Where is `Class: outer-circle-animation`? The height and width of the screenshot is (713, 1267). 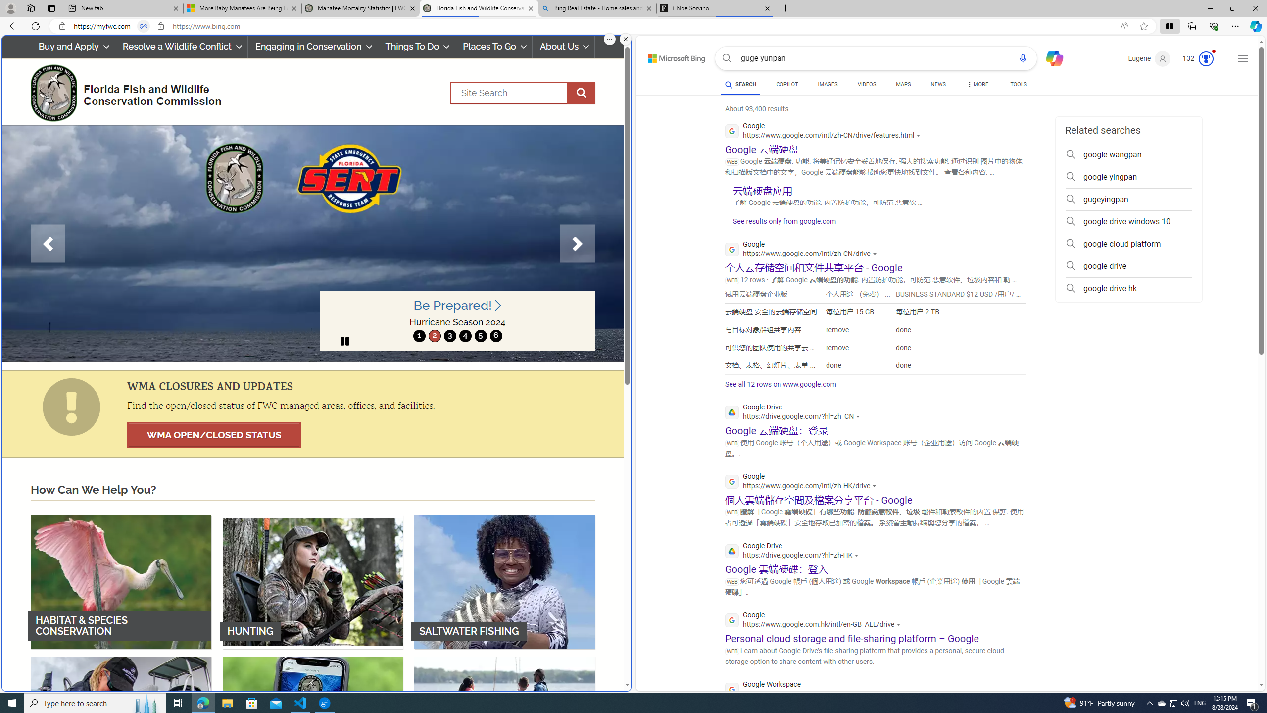 Class: outer-circle-animation is located at coordinates (1206, 59).